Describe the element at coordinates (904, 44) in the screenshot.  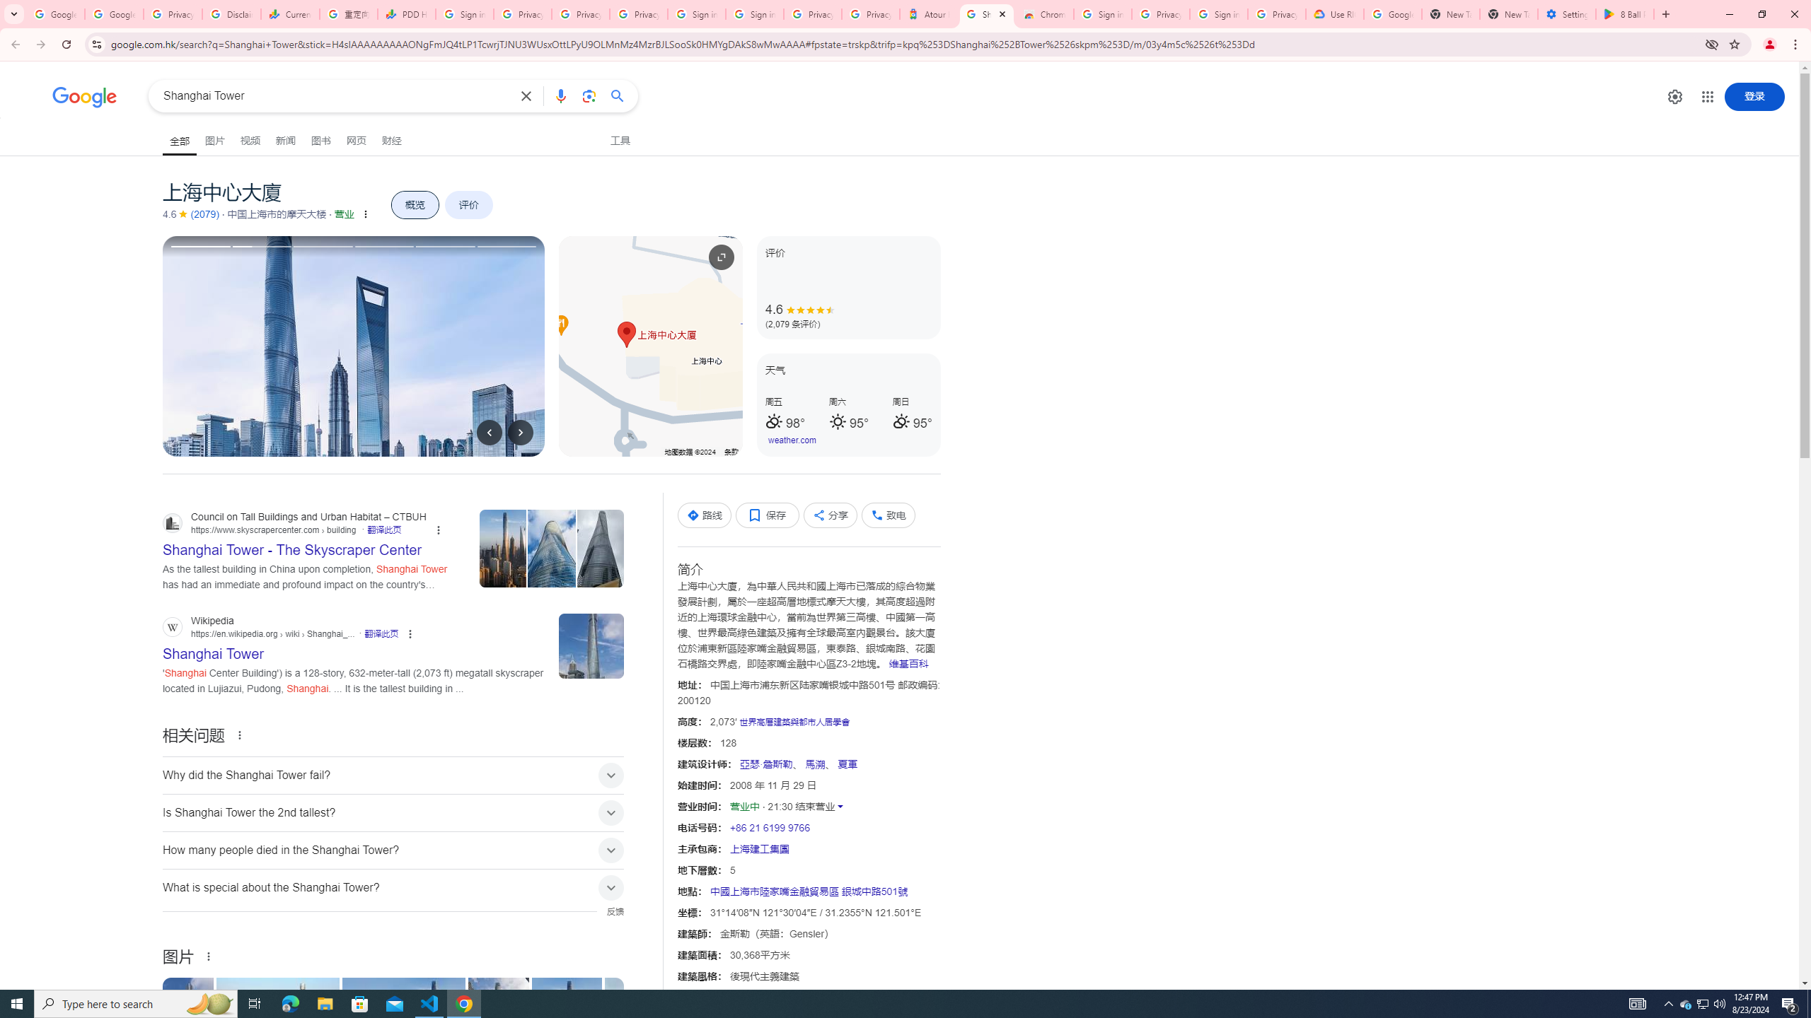
I see `Address and search bar` at that location.